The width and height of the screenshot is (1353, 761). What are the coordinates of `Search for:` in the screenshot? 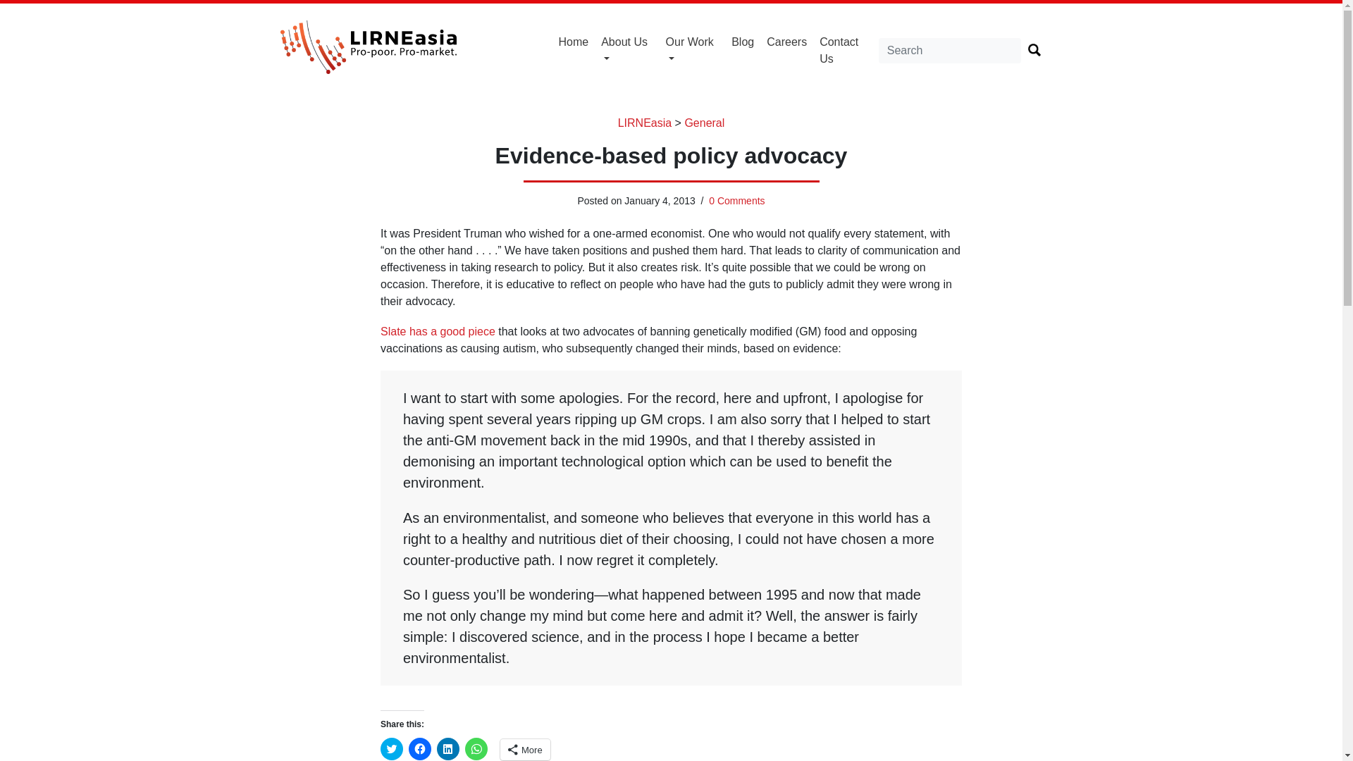 It's located at (950, 51).